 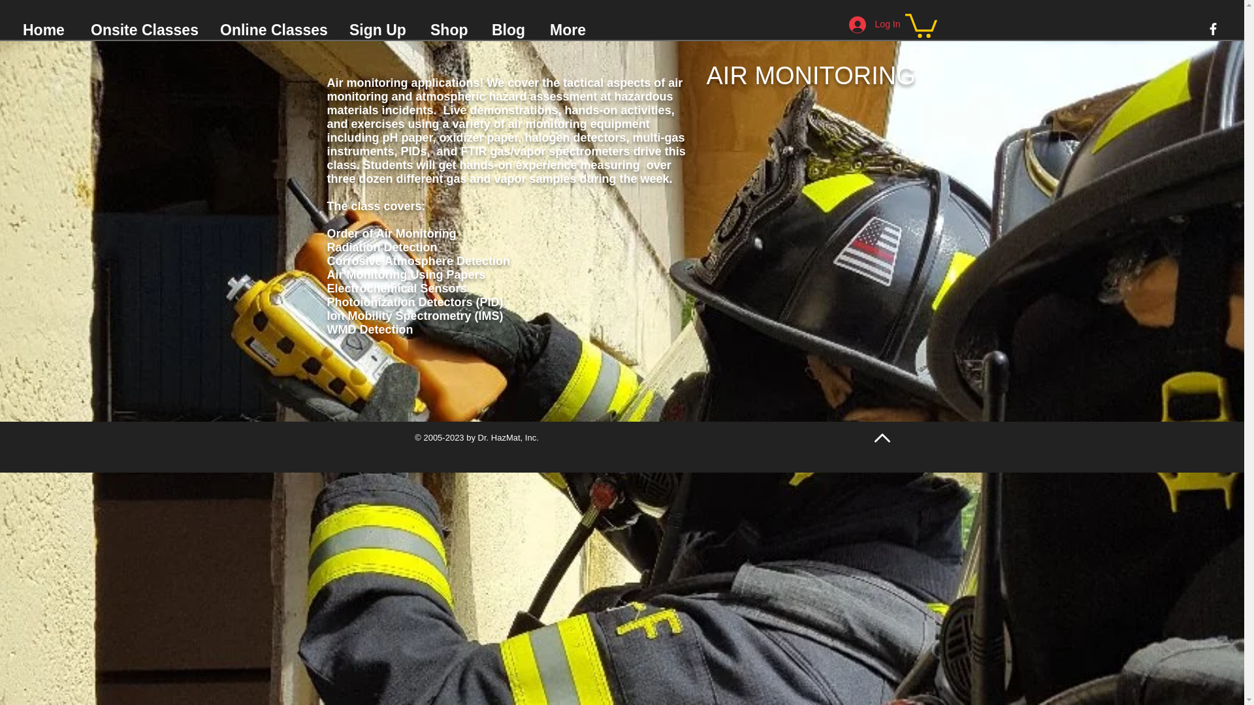 I want to click on Log In, so click(x=875, y=25).